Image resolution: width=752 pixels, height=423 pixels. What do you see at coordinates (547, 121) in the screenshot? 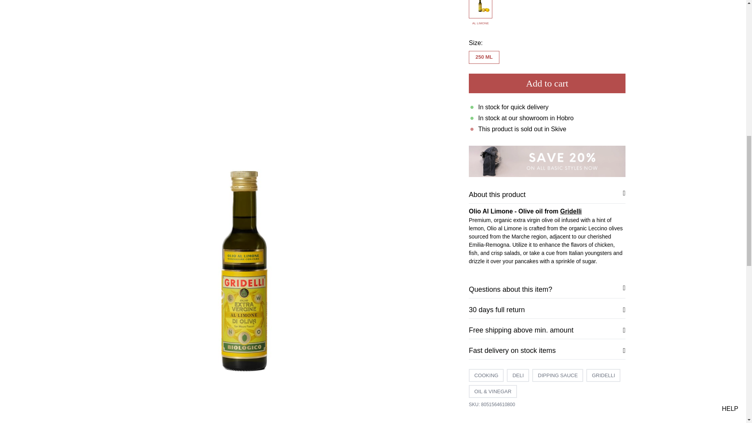
I see `Fast delivery on stock items` at bounding box center [547, 121].